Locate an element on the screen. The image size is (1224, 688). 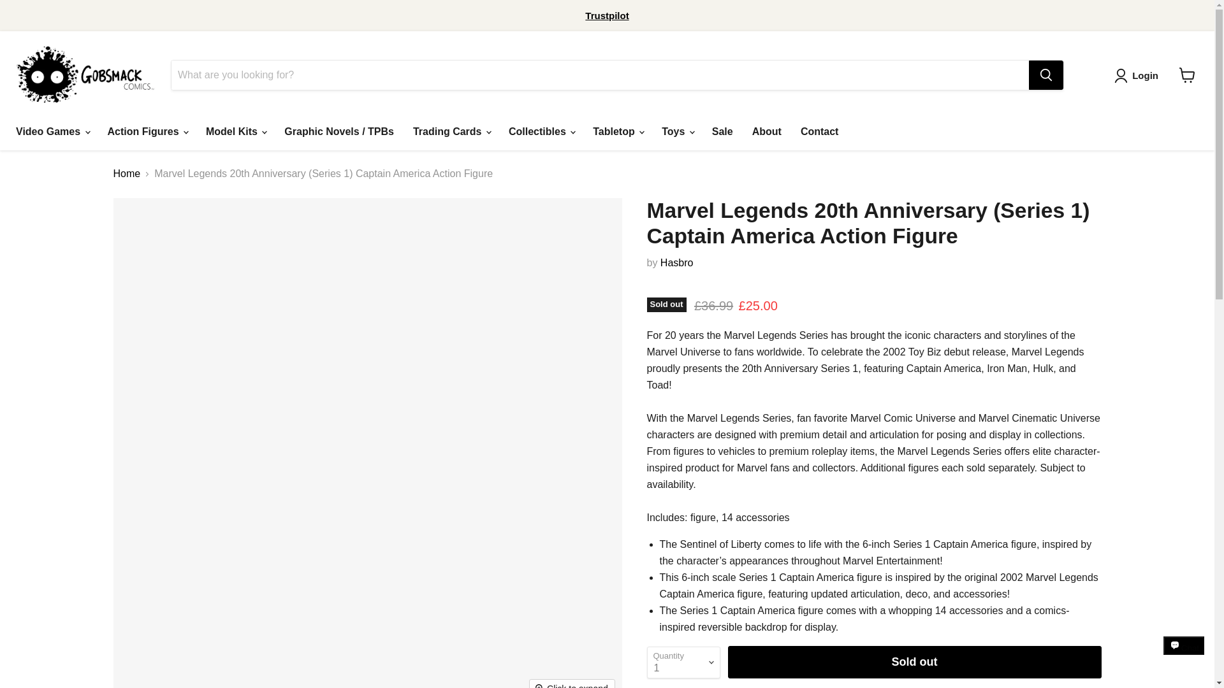
Shopify online store chat is located at coordinates (1184, 657).